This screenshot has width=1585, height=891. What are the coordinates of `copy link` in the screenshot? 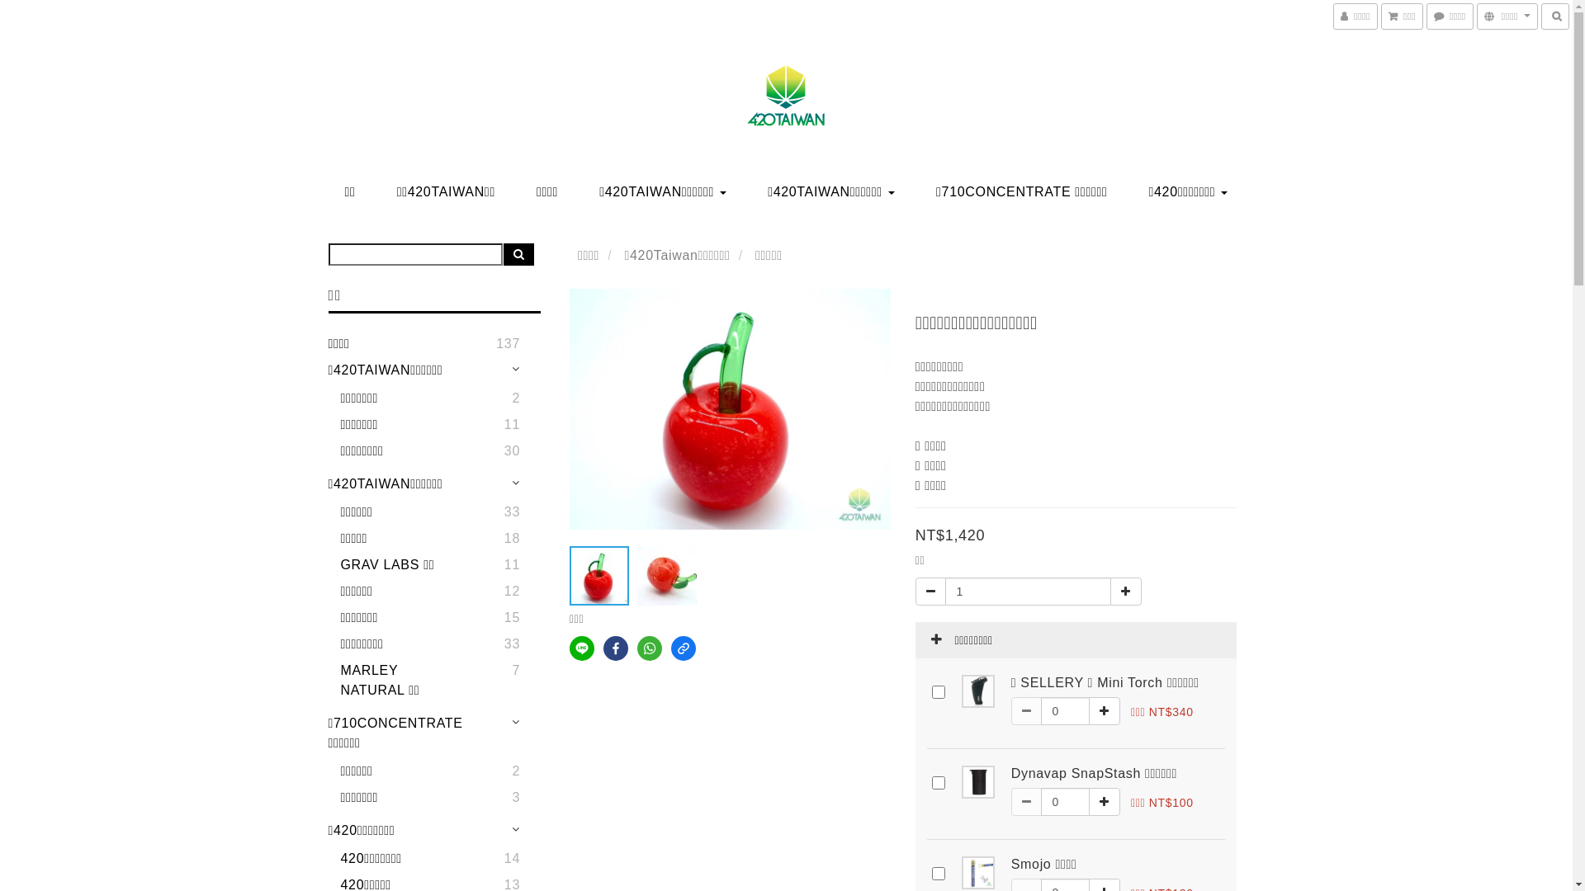 It's located at (684, 648).